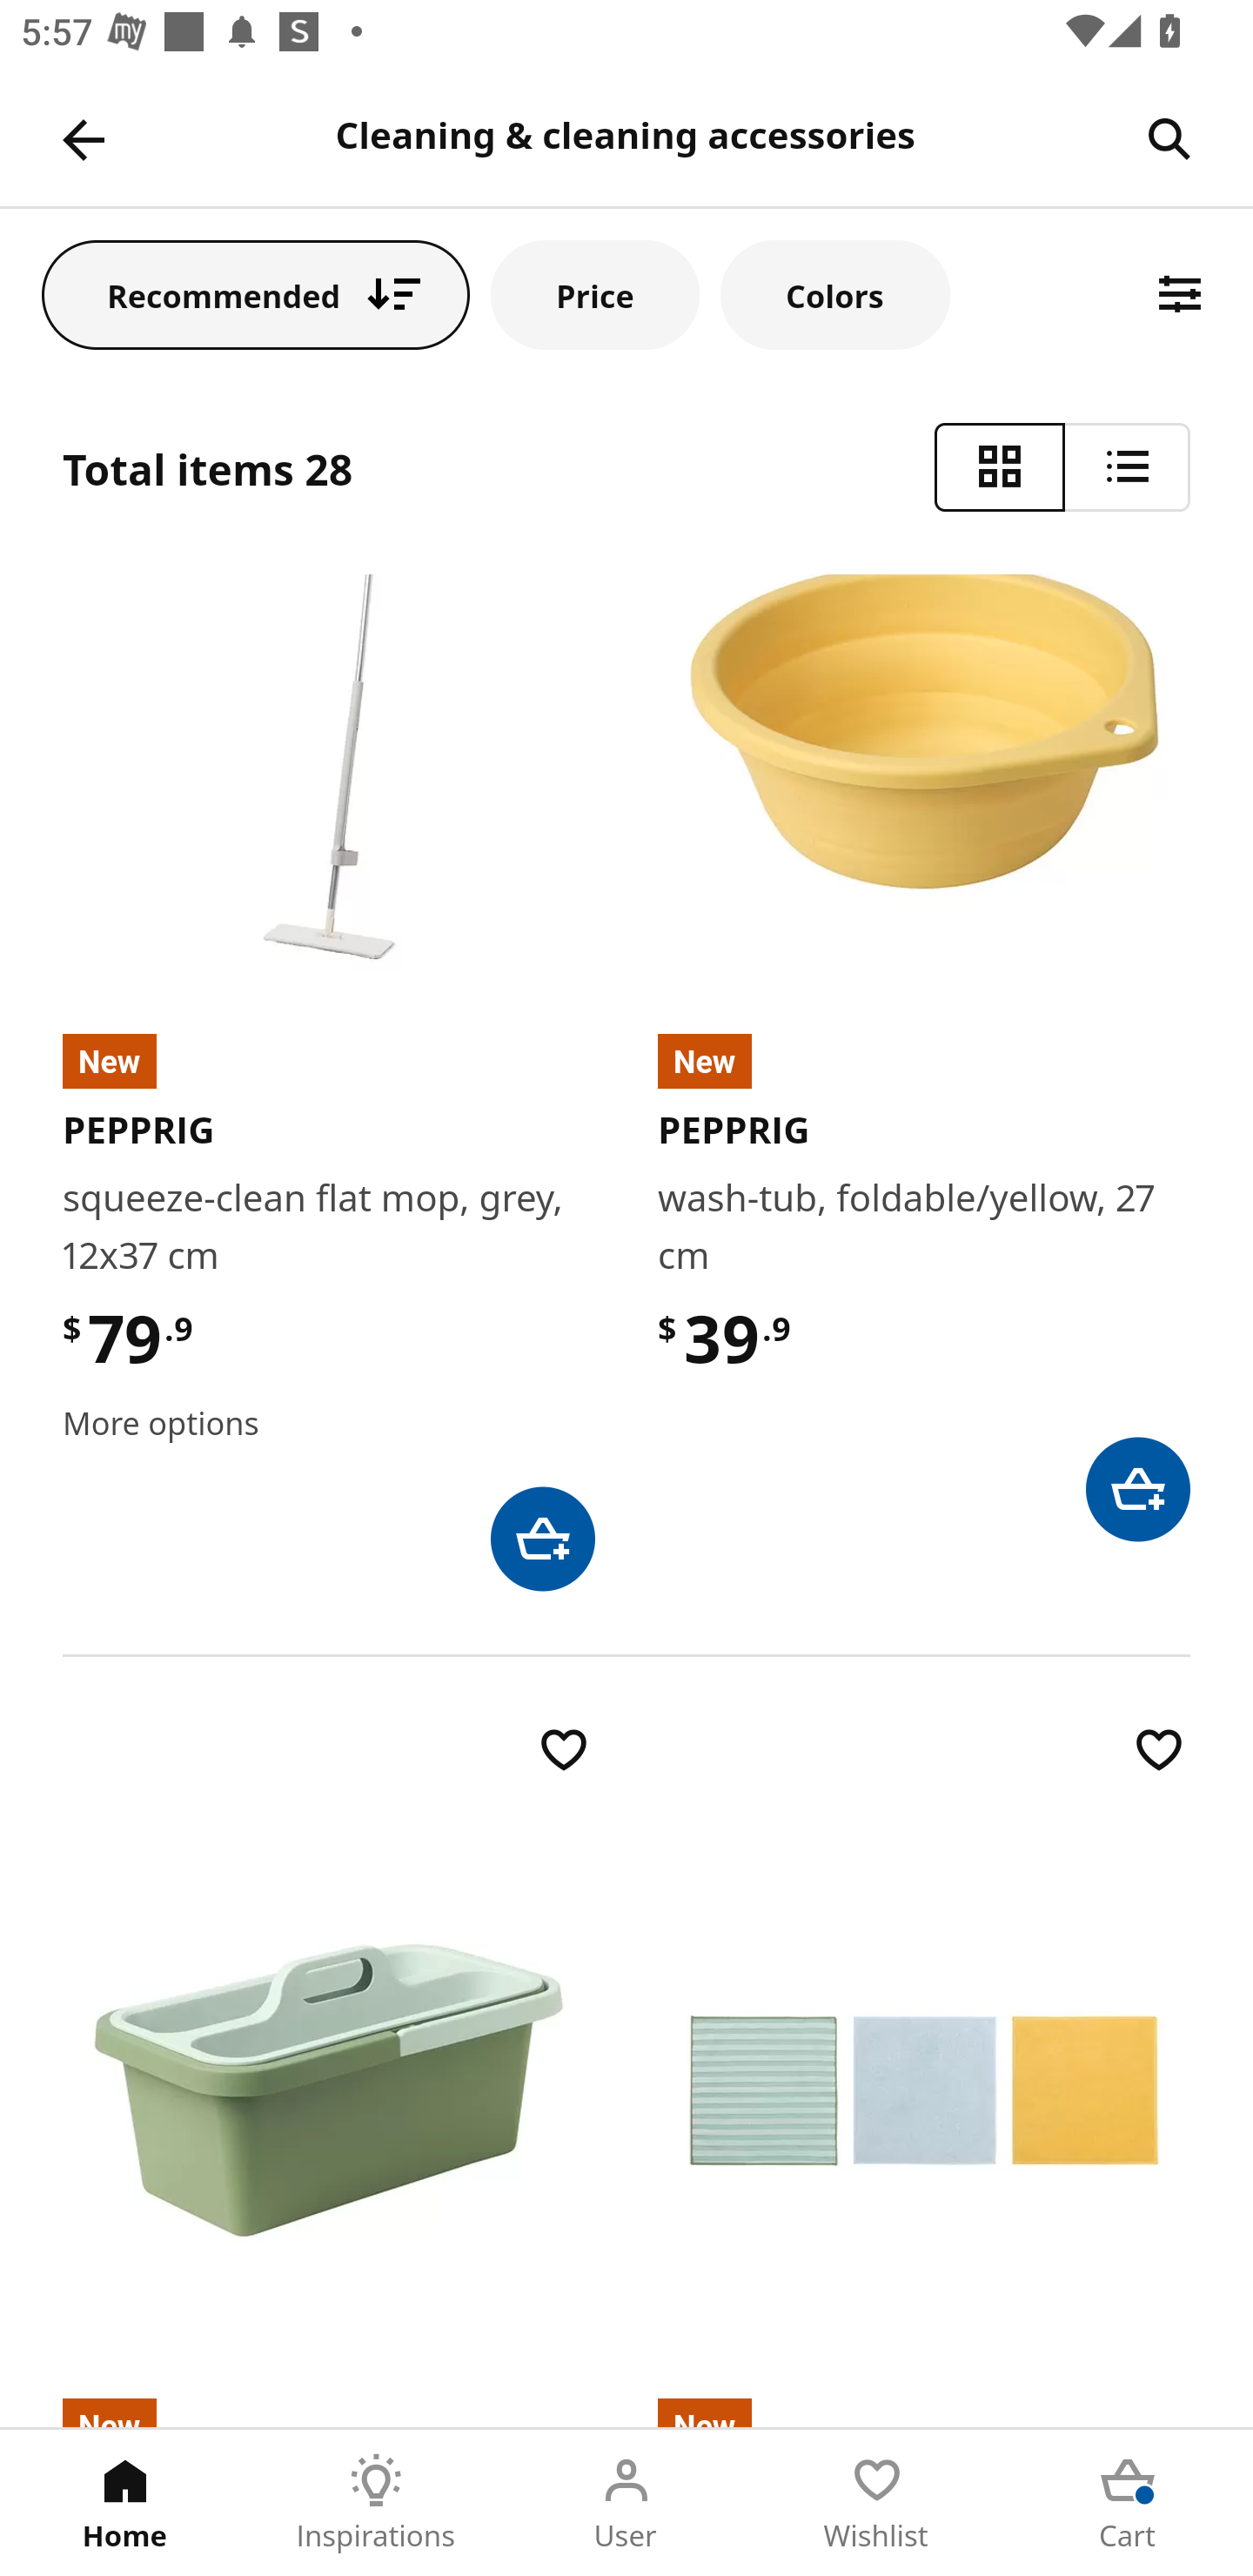  I want to click on User
Tab 3 of 5, so click(626, 2503).